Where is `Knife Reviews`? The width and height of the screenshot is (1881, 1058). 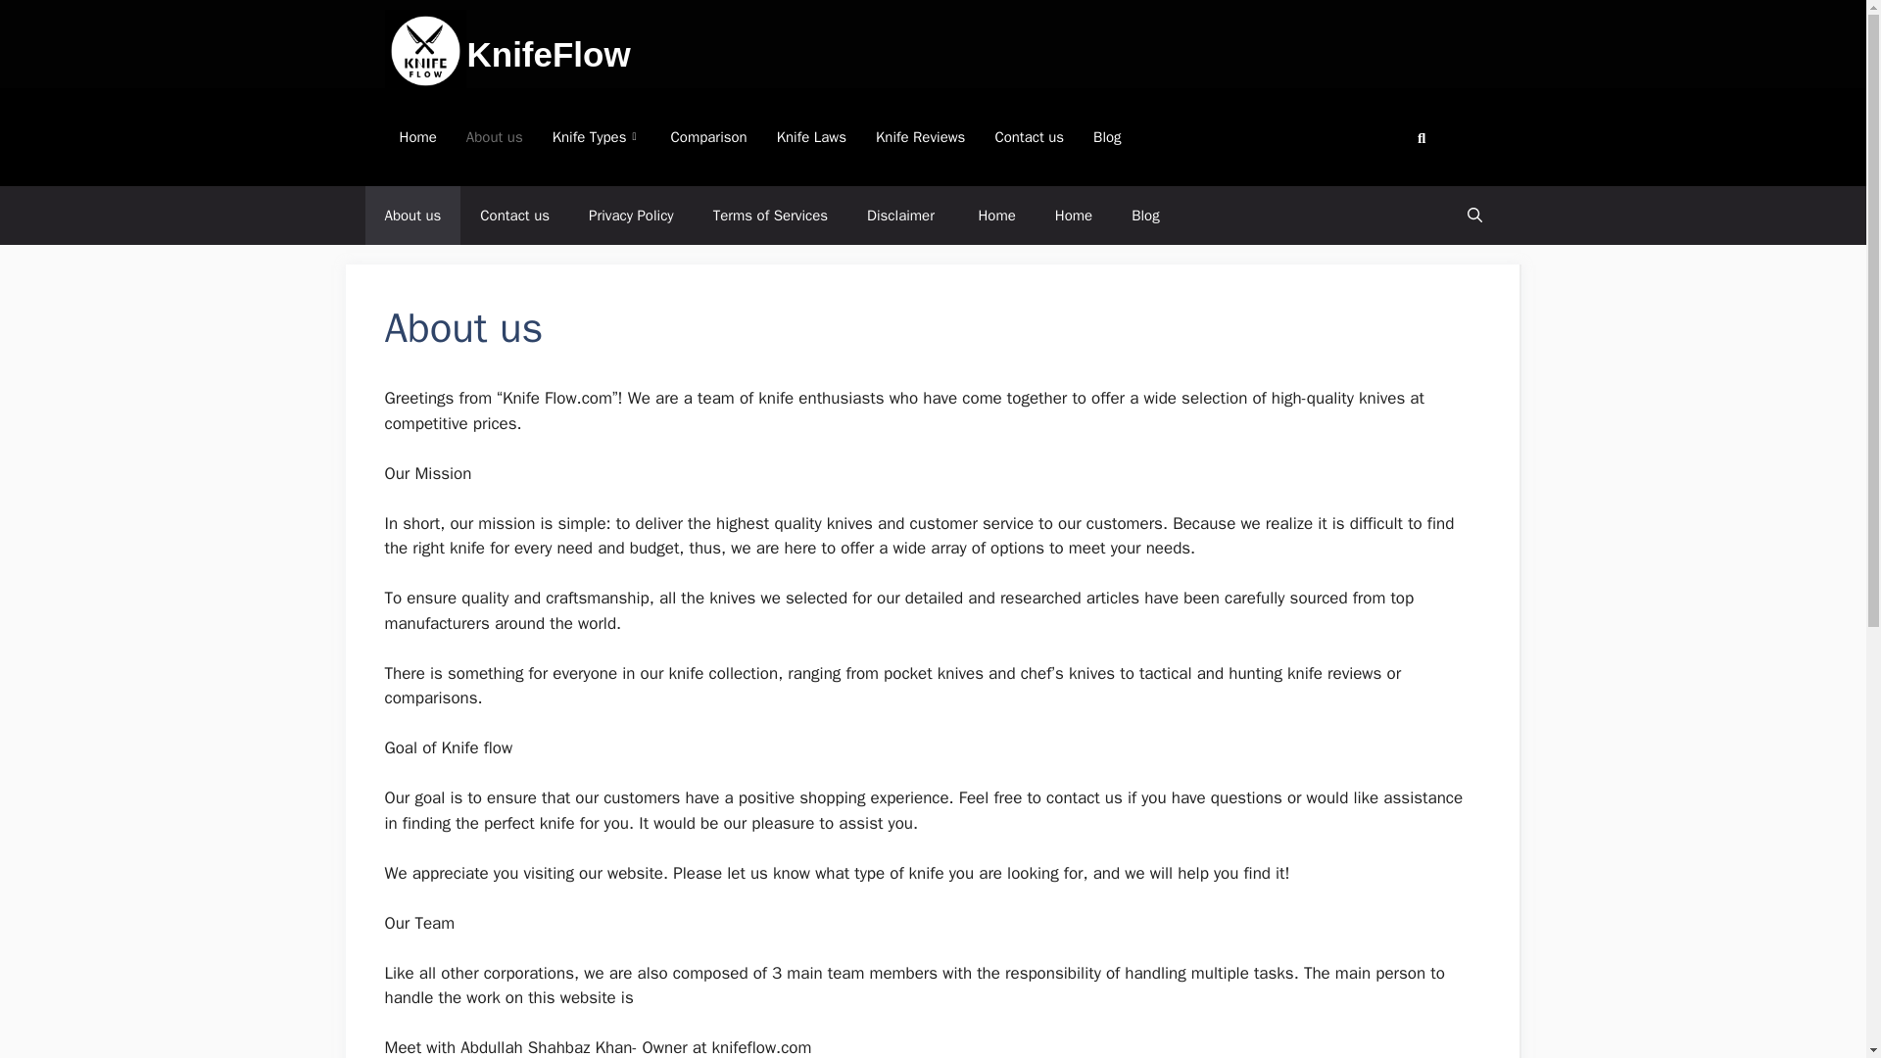
Knife Reviews is located at coordinates (921, 137).